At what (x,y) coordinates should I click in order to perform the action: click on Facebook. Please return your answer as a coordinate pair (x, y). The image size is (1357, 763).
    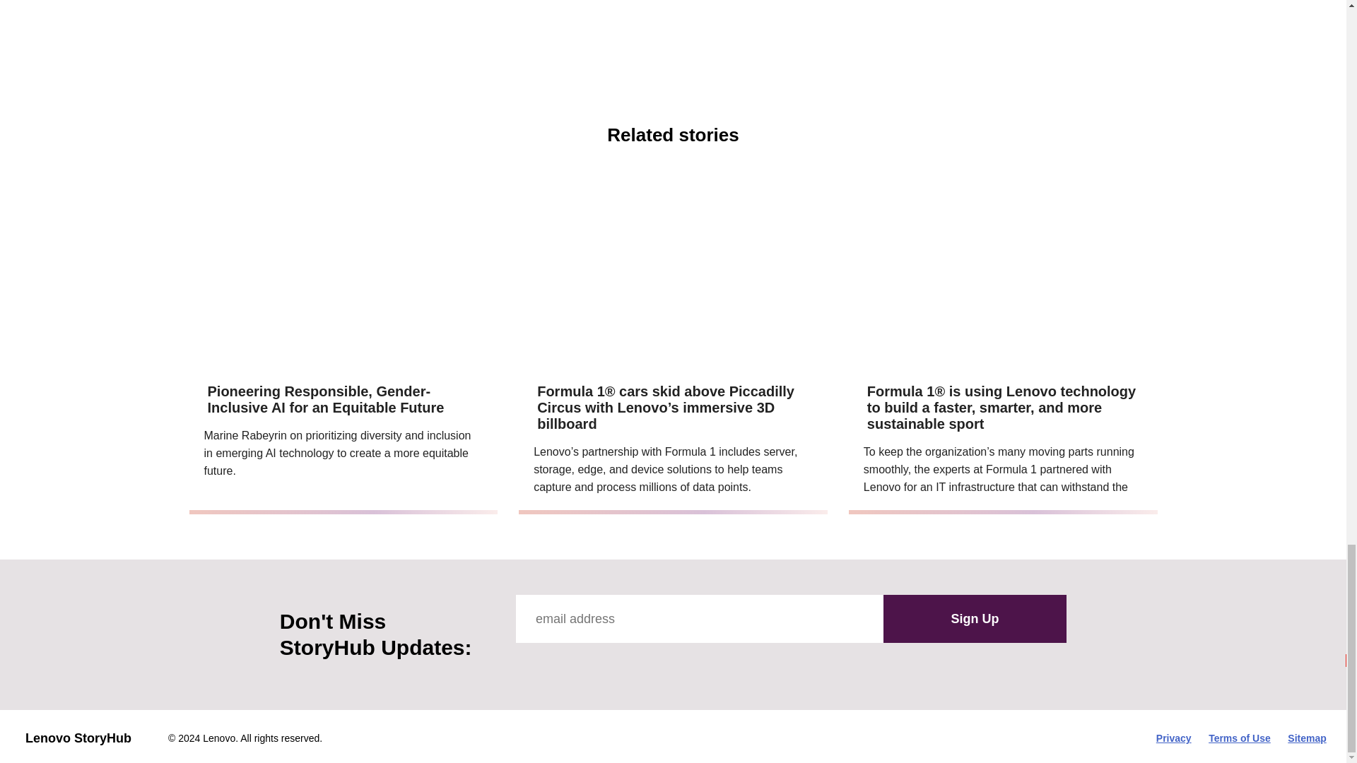
    Looking at the image, I should click on (526, 663).